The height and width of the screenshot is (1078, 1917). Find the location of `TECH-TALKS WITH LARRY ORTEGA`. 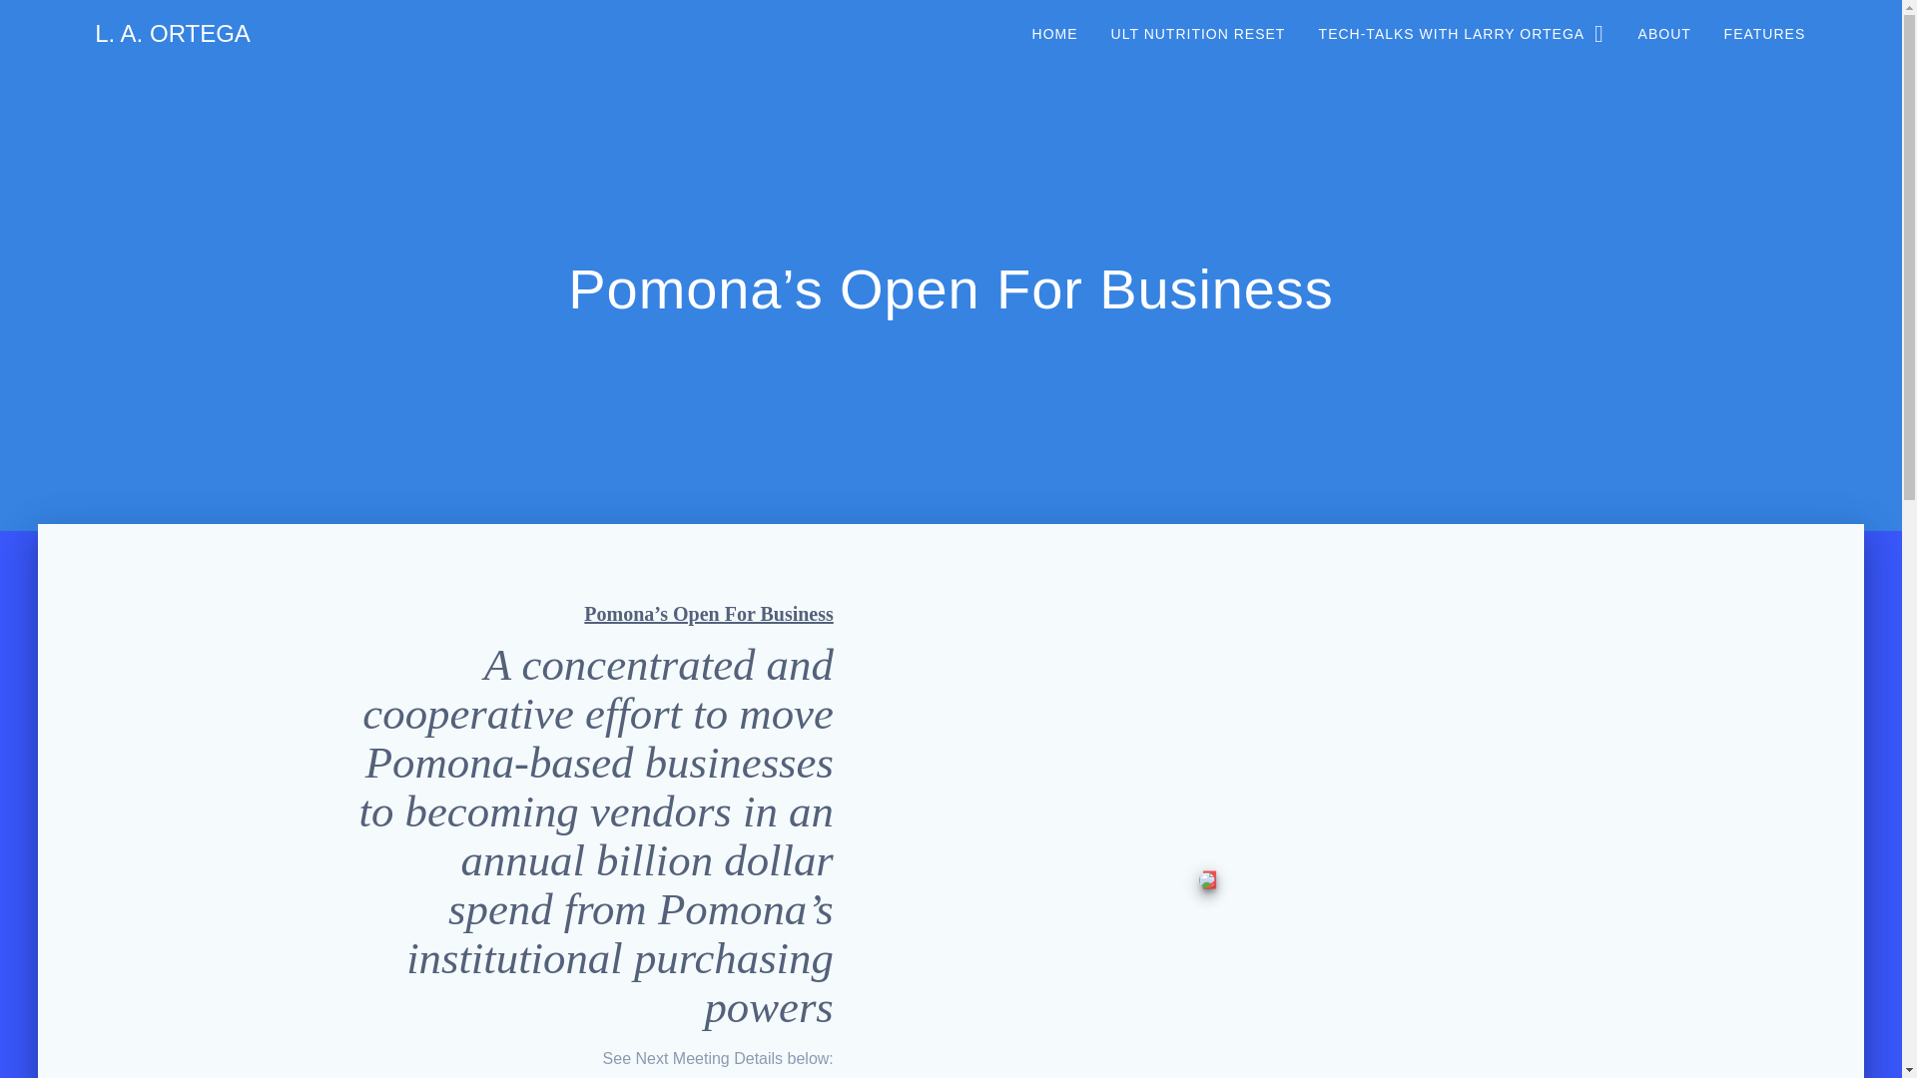

TECH-TALKS WITH LARRY ORTEGA is located at coordinates (1462, 34).